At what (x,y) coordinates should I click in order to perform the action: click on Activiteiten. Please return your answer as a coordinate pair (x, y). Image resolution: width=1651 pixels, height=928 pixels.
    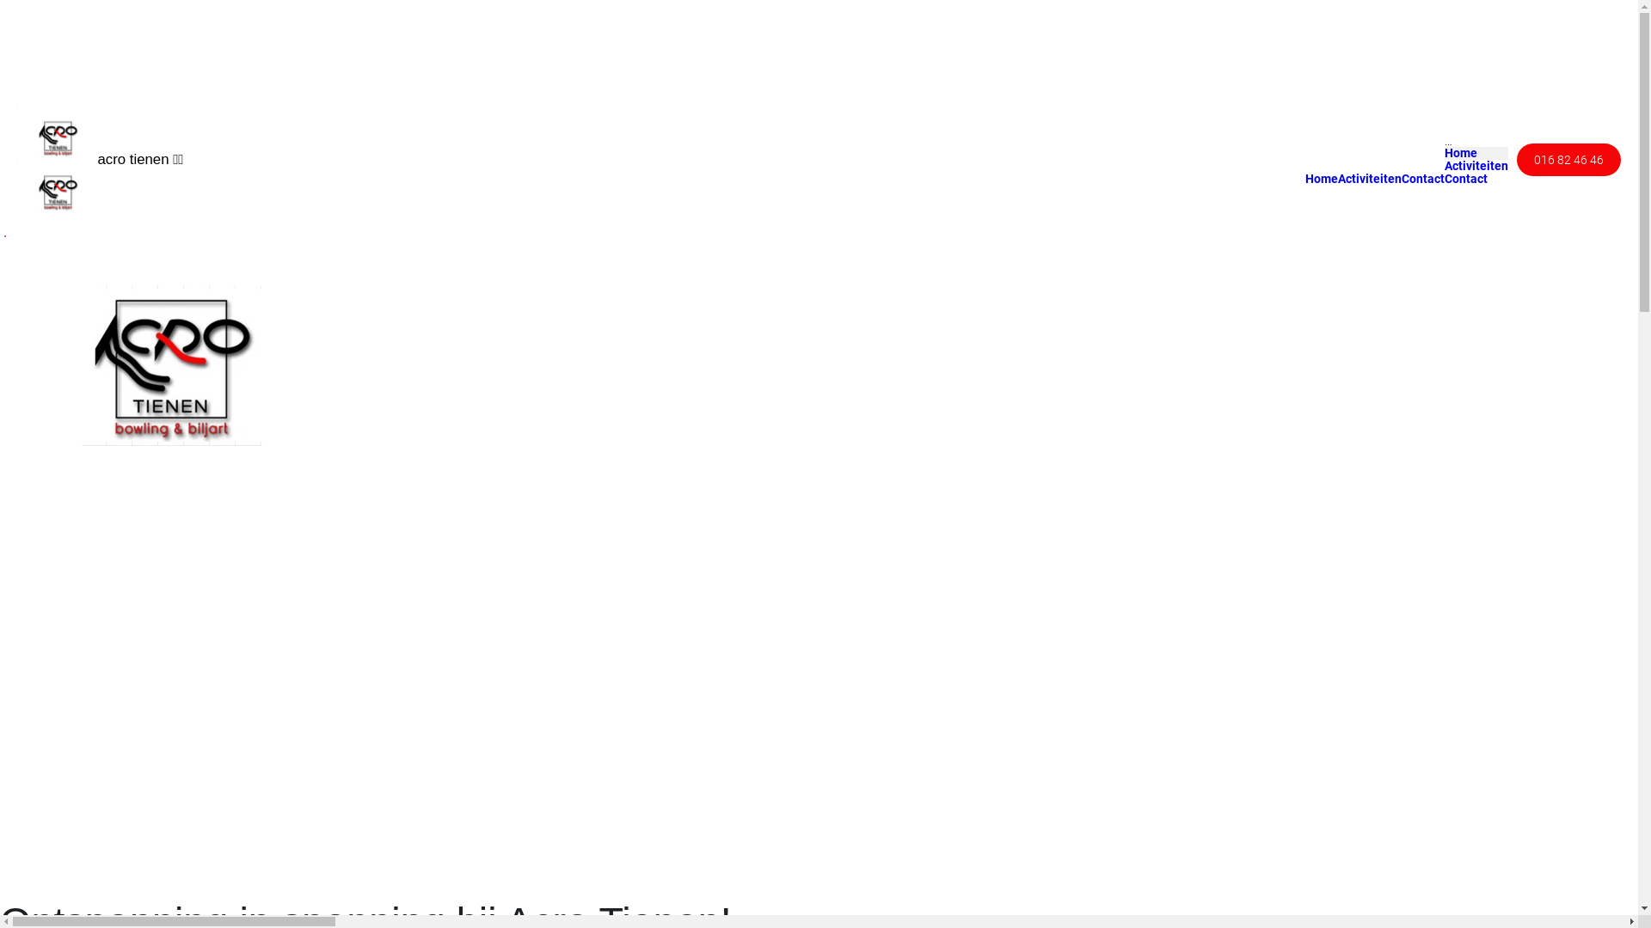
    Looking at the image, I should click on (1476, 167).